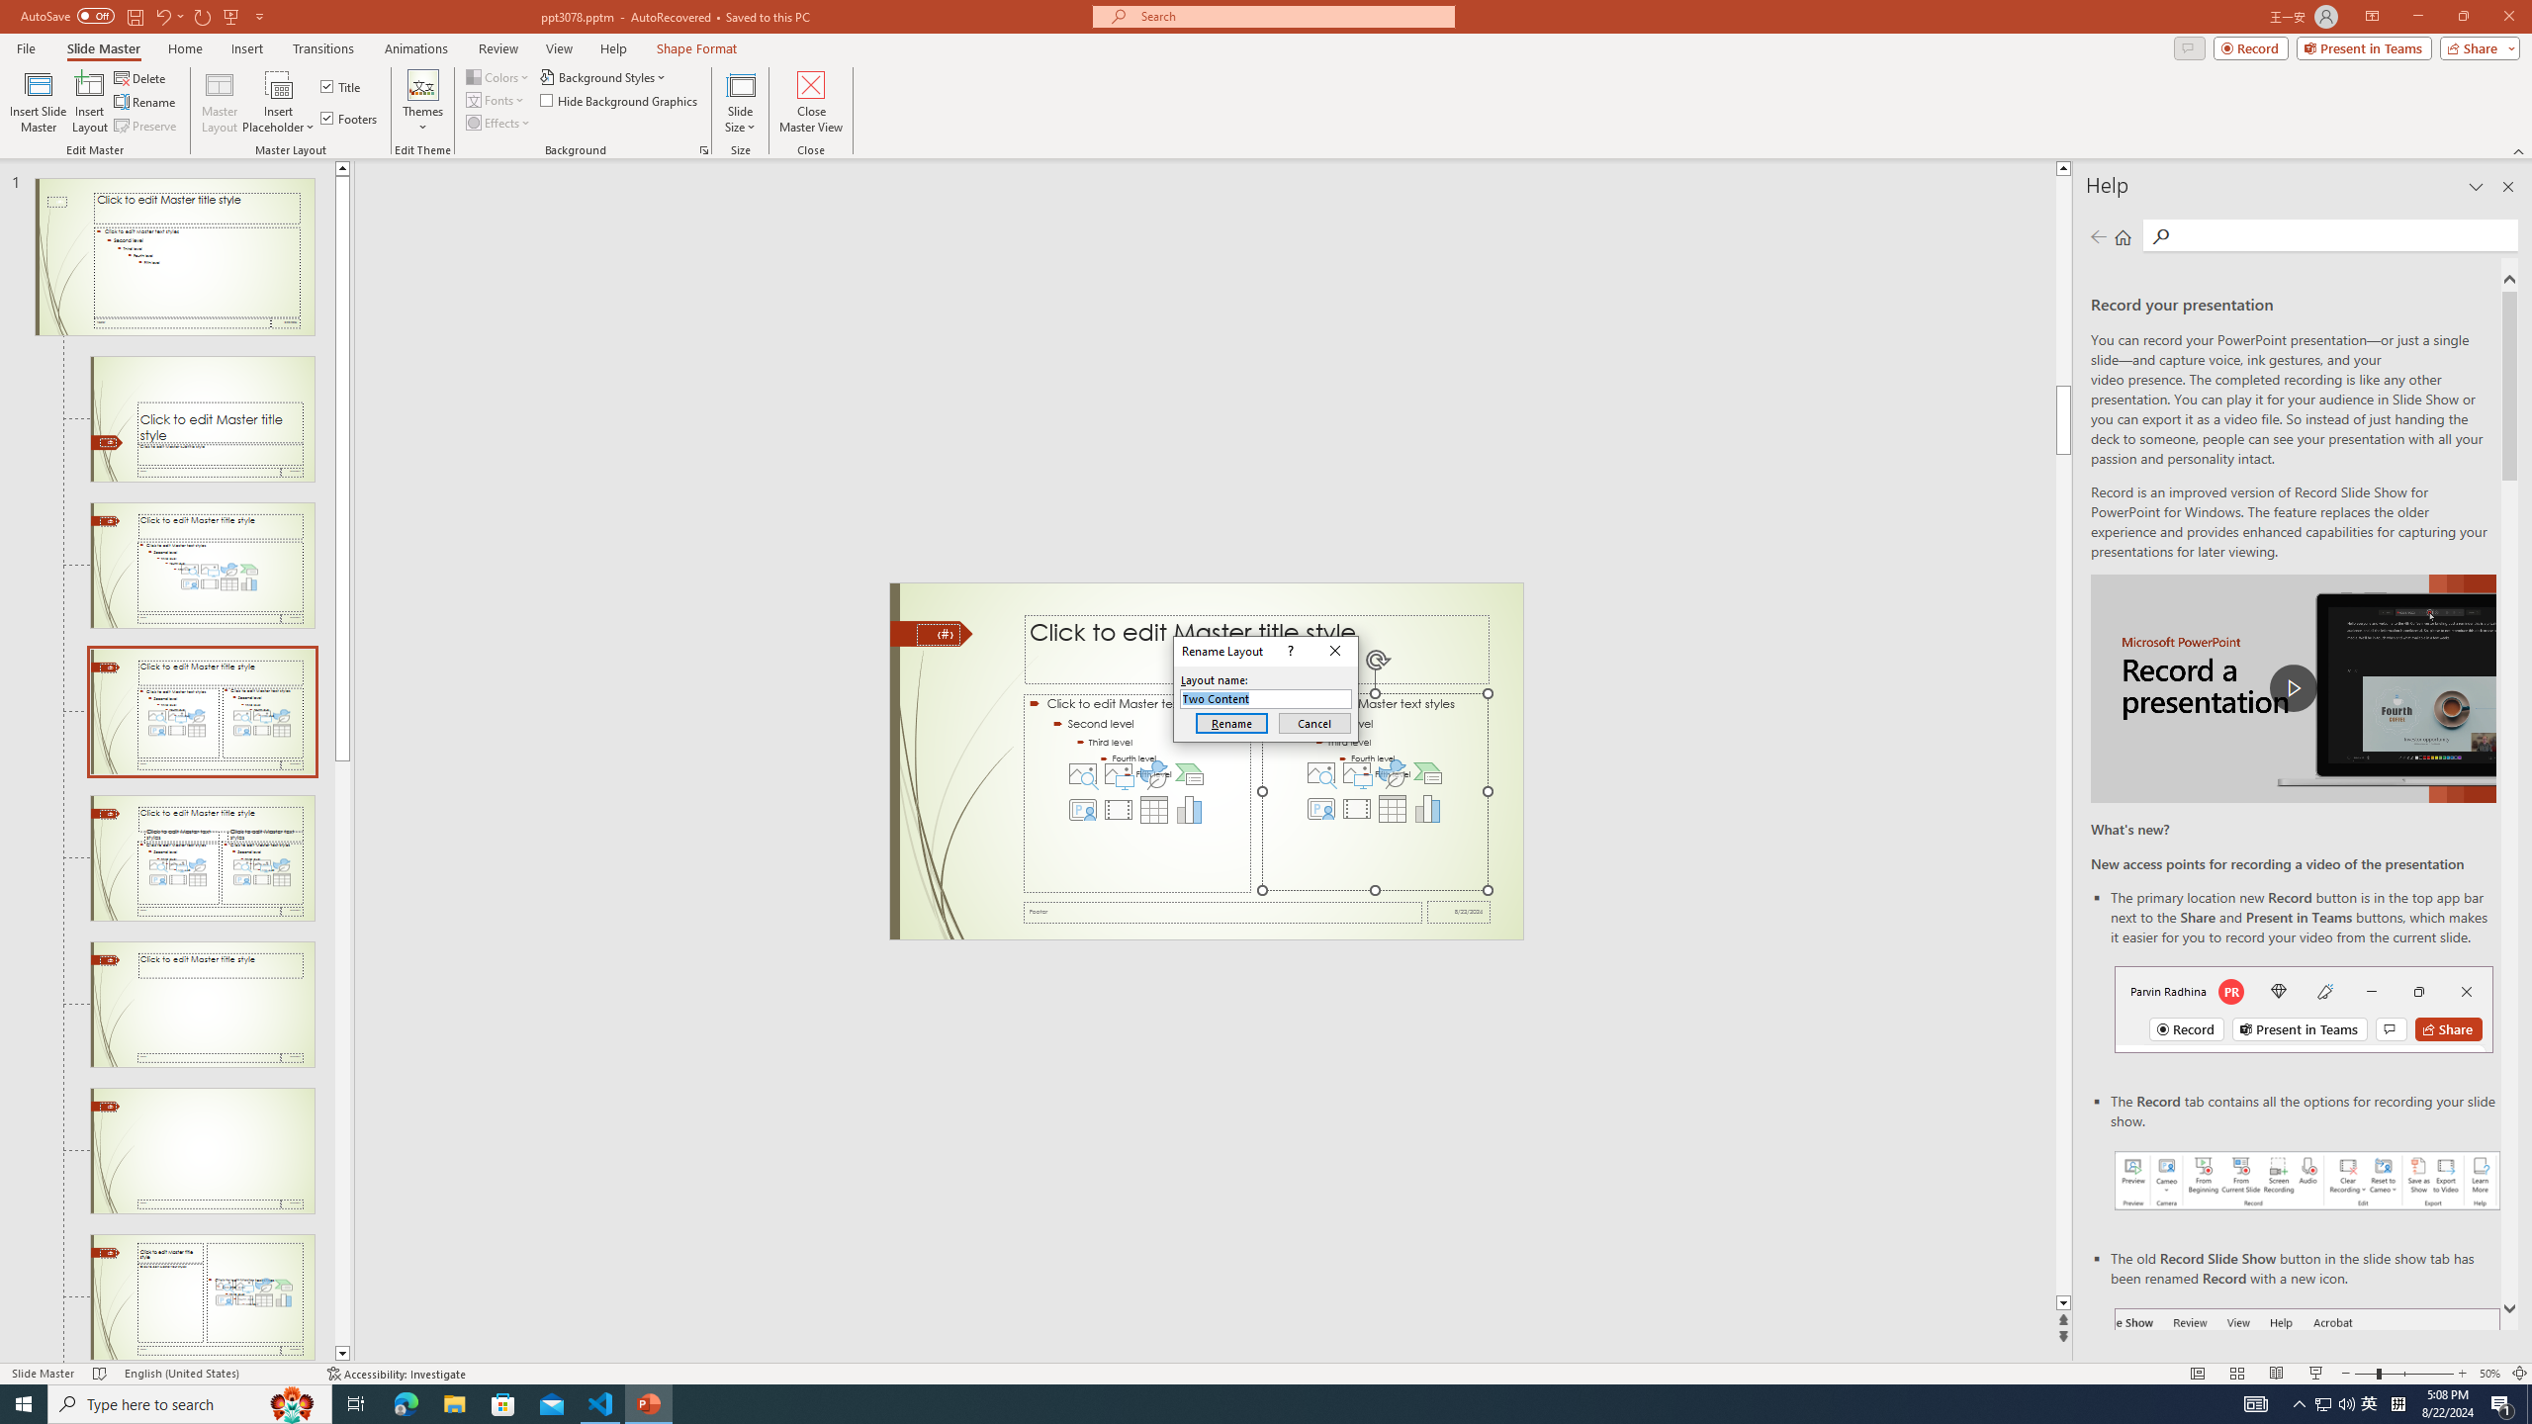 The width and height of the screenshot is (2532, 1424). What do you see at coordinates (2307, 1407) in the screenshot?
I see `Record button in ribbon` at bounding box center [2307, 1407].